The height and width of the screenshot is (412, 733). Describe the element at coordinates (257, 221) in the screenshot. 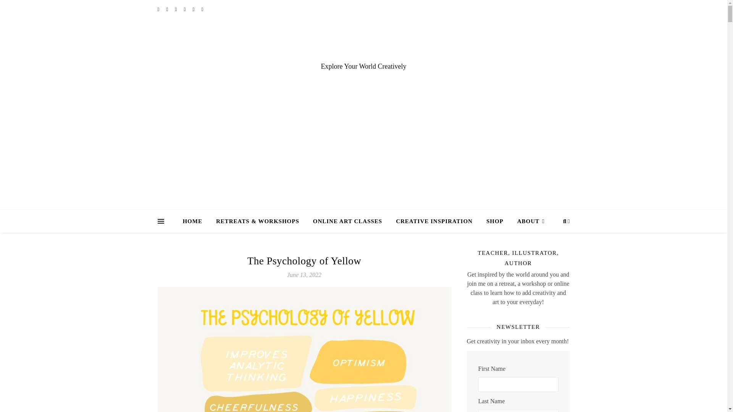

I see `Creative Art Retreats and Workshops` at that location.